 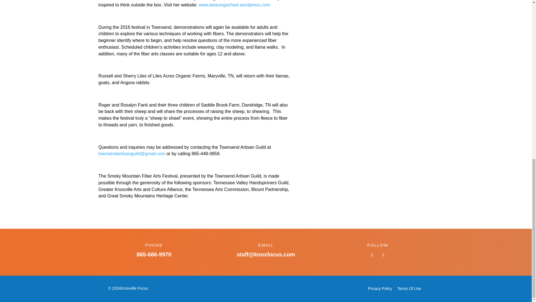 What do you see at coordinates (372, 255) in the screenshot?
I see `Follow on Facebook` at bounding box center [372, 255].